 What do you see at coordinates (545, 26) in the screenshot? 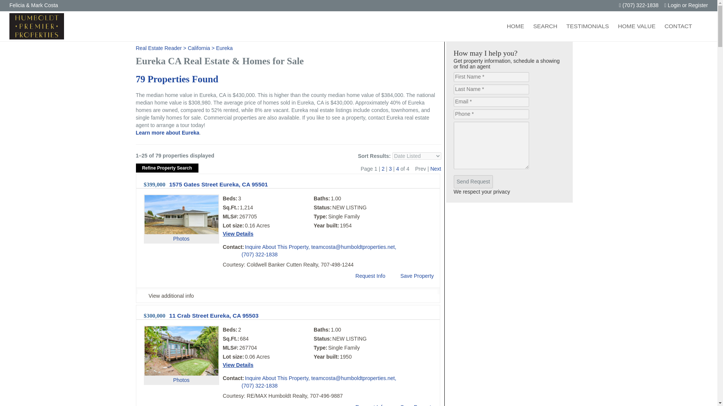
I see `SEARCH` at bounding box center [545, 26].